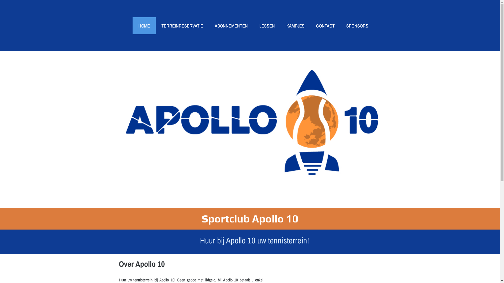 Image resolution: width=504 pixels, height=283 pixels. What do you see at coordinates (144, 26) in the screenshot?
I see `HOME` at bounding box center [144, 26].